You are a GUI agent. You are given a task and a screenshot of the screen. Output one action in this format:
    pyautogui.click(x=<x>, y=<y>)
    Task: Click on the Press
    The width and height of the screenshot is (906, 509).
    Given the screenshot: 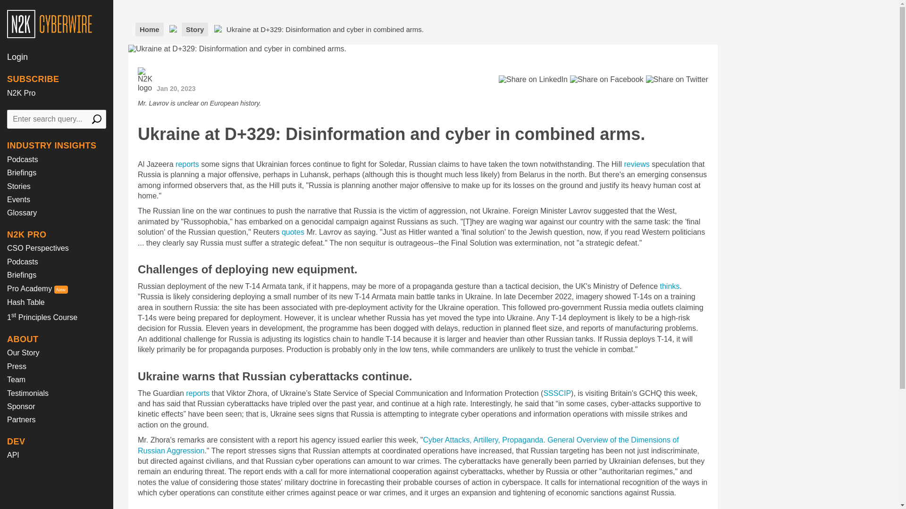 What is the action you would take?
    pyautogui.click(x=17, y=366)
    